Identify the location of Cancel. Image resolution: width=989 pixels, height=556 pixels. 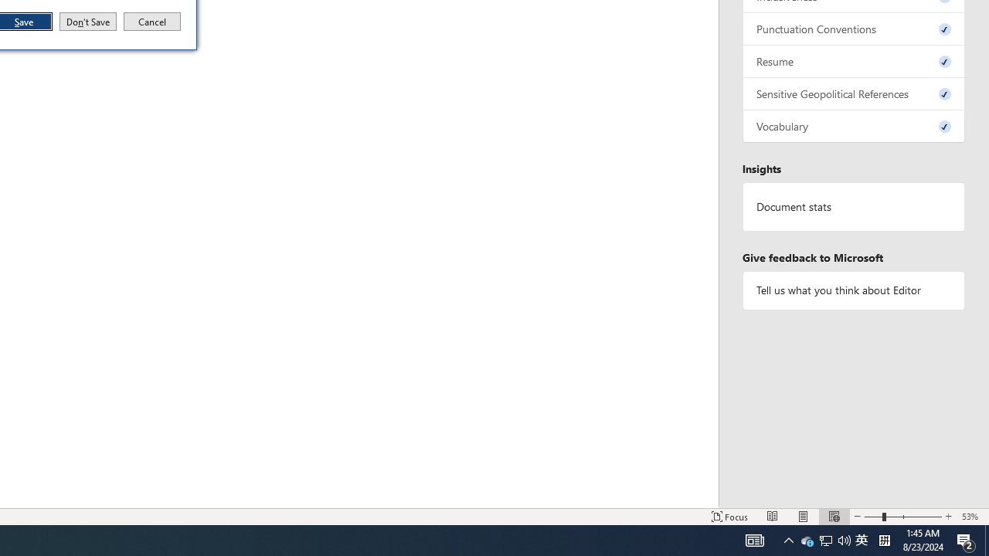
(788, 541).